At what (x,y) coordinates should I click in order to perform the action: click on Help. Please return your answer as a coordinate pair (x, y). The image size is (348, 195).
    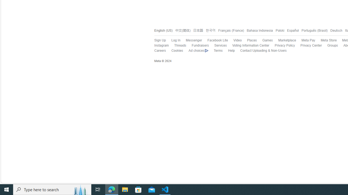
    Looking at the image, I should click on (228, 51).